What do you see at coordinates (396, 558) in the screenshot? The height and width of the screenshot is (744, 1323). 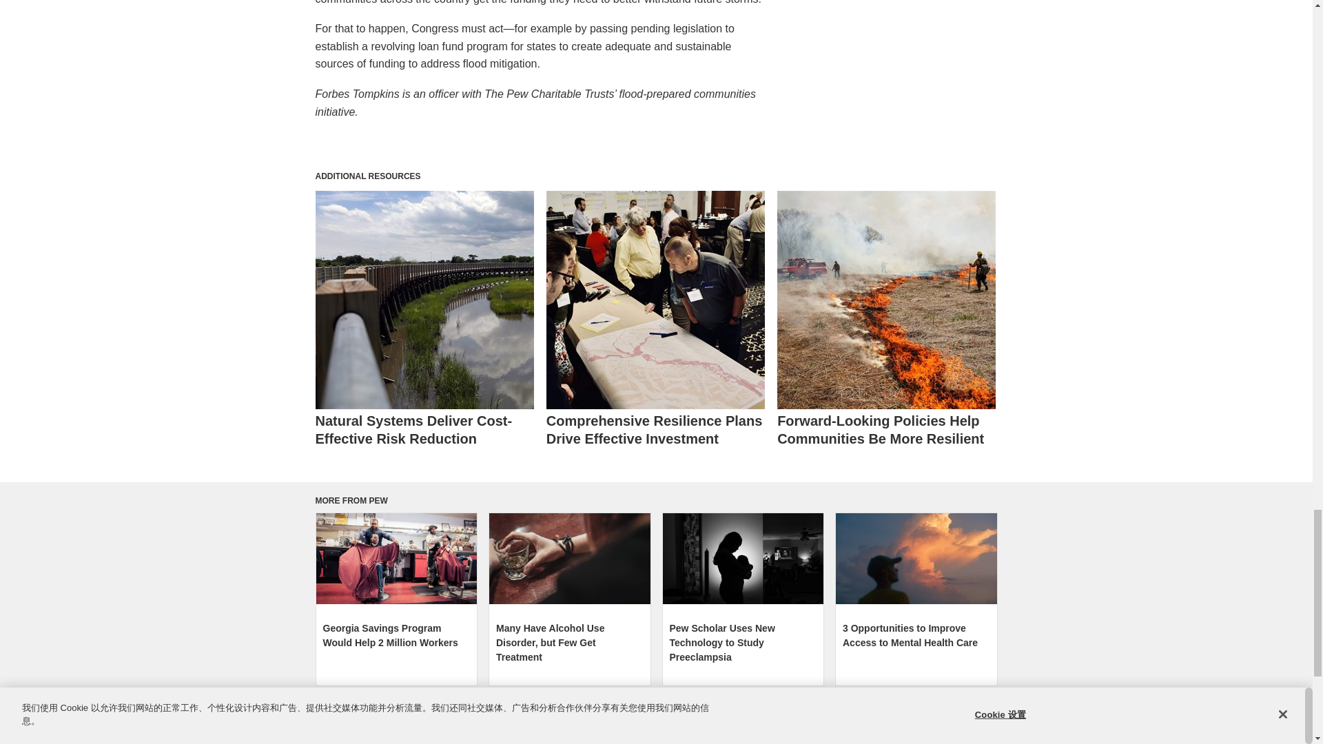 I see `Getty Images` at bounding box center [396, 558].